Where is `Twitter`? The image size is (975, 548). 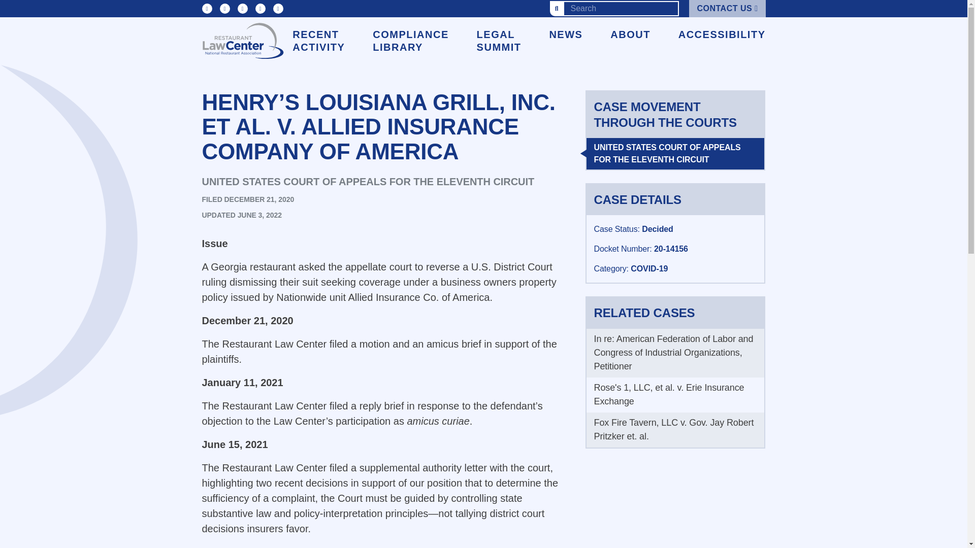
Twitter is located at coordinates (224, 8).